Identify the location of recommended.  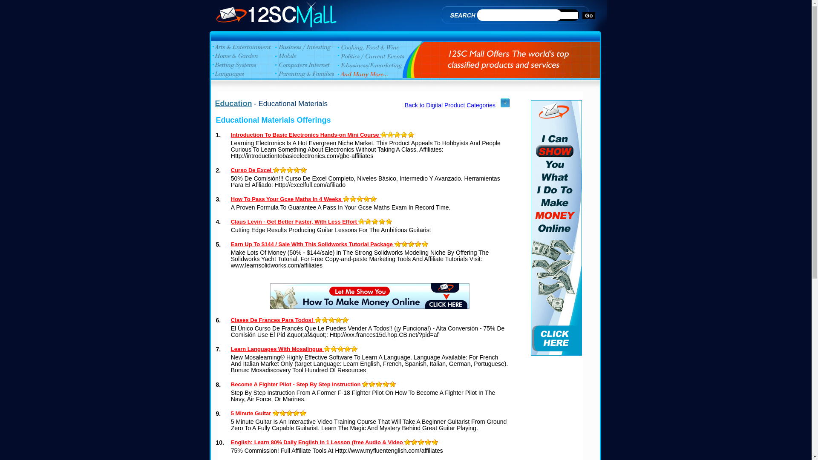
(428, 442).